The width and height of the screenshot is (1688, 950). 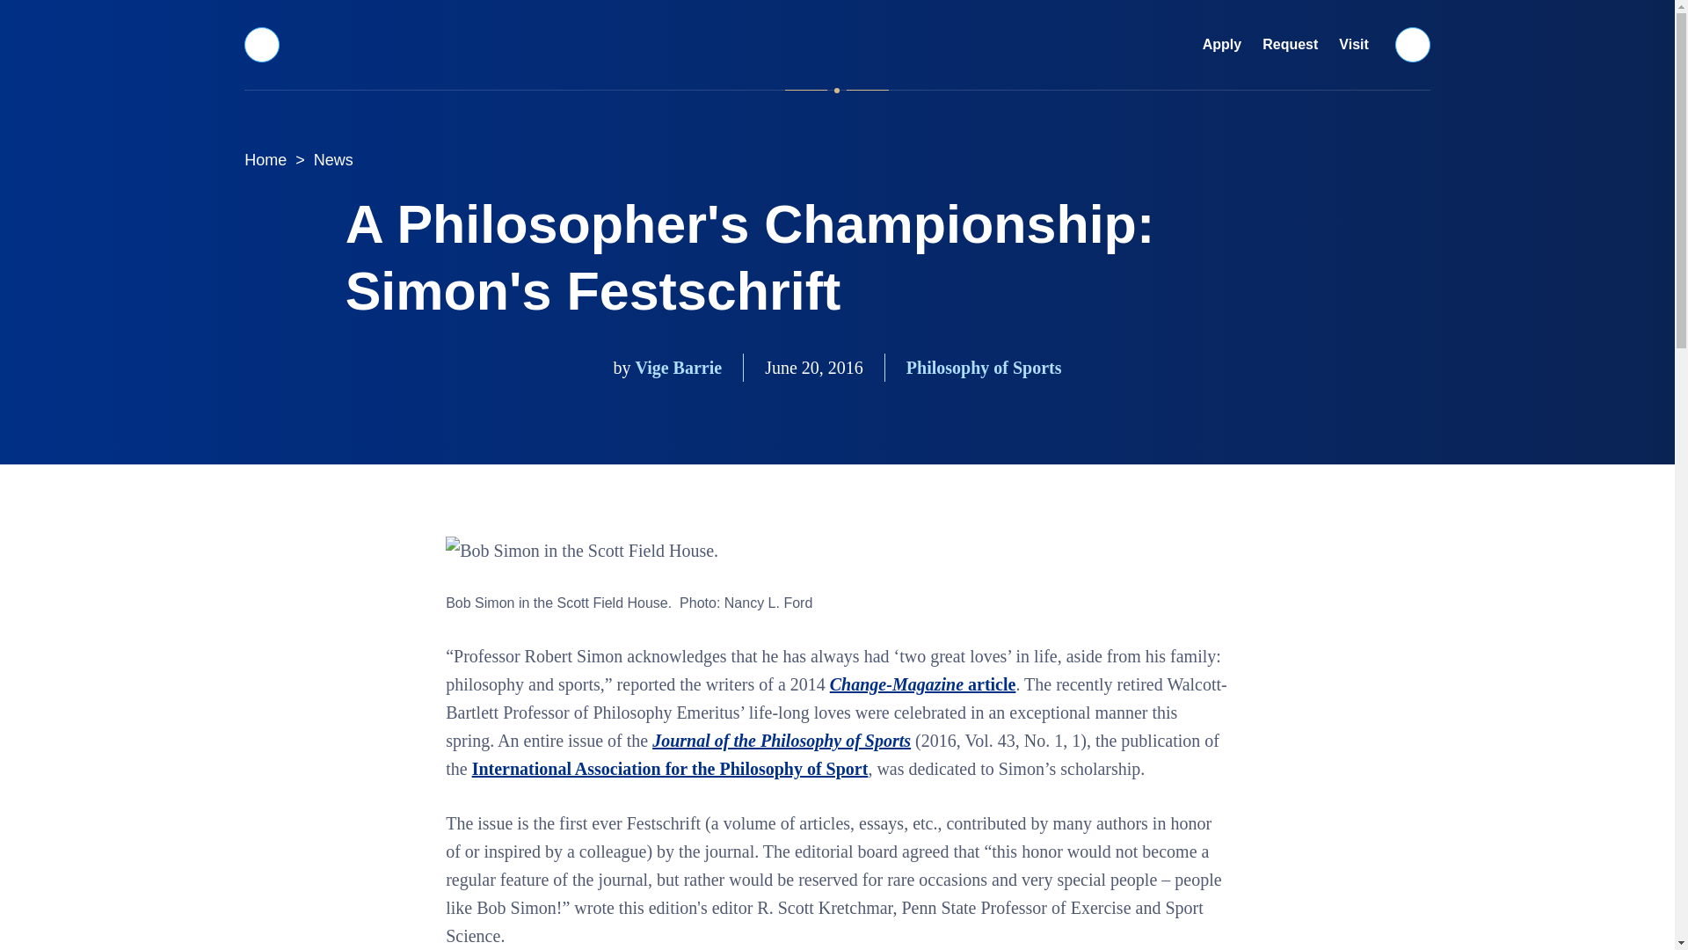 What do you see at coordinates (1413, 44) in the screenshot?
I see `Search` at bounding box center [1413, 44].